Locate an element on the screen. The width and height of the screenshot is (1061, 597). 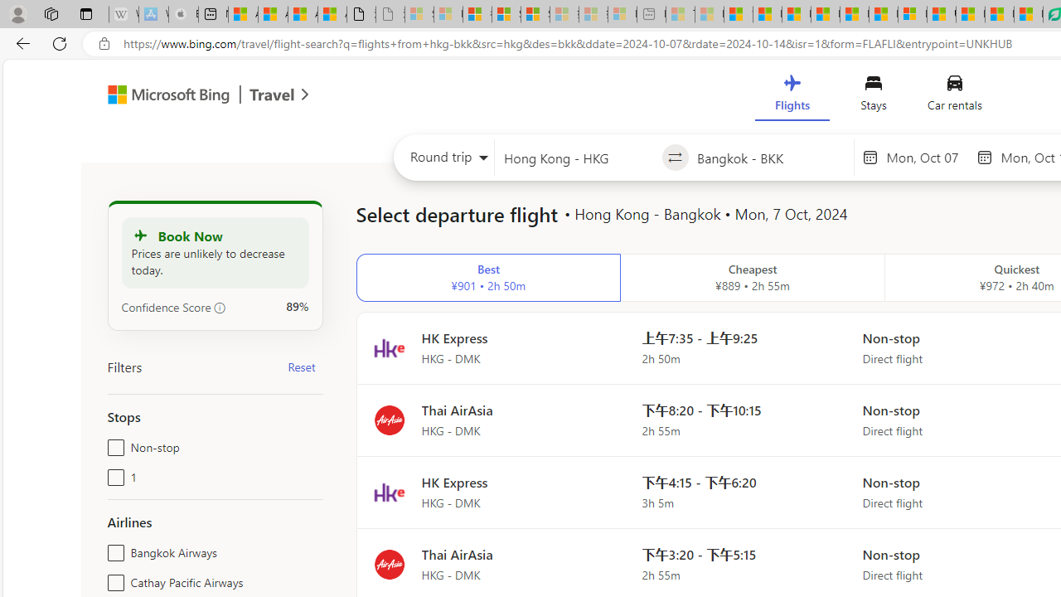
Car rentals is located at coordinates (953, 96).